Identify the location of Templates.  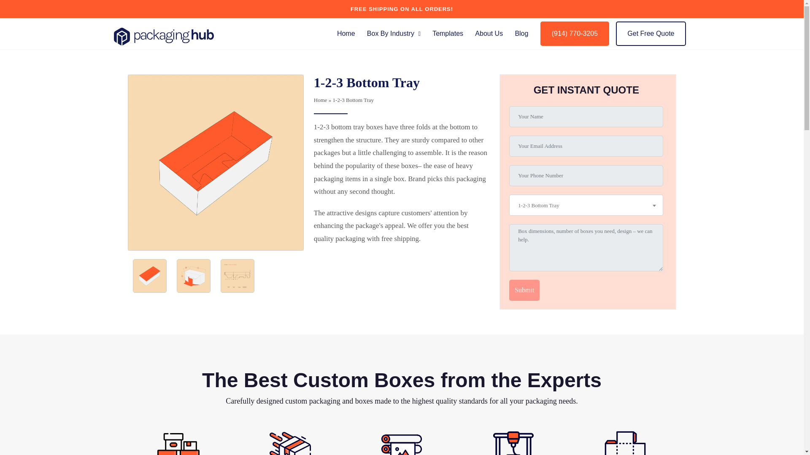
(448, 34).